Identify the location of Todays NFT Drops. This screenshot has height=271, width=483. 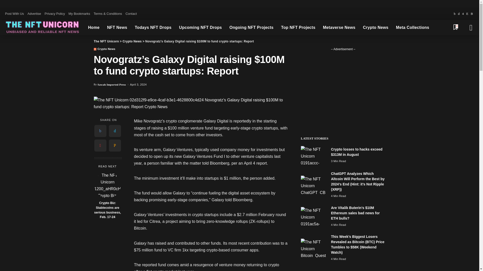
(153, 28).